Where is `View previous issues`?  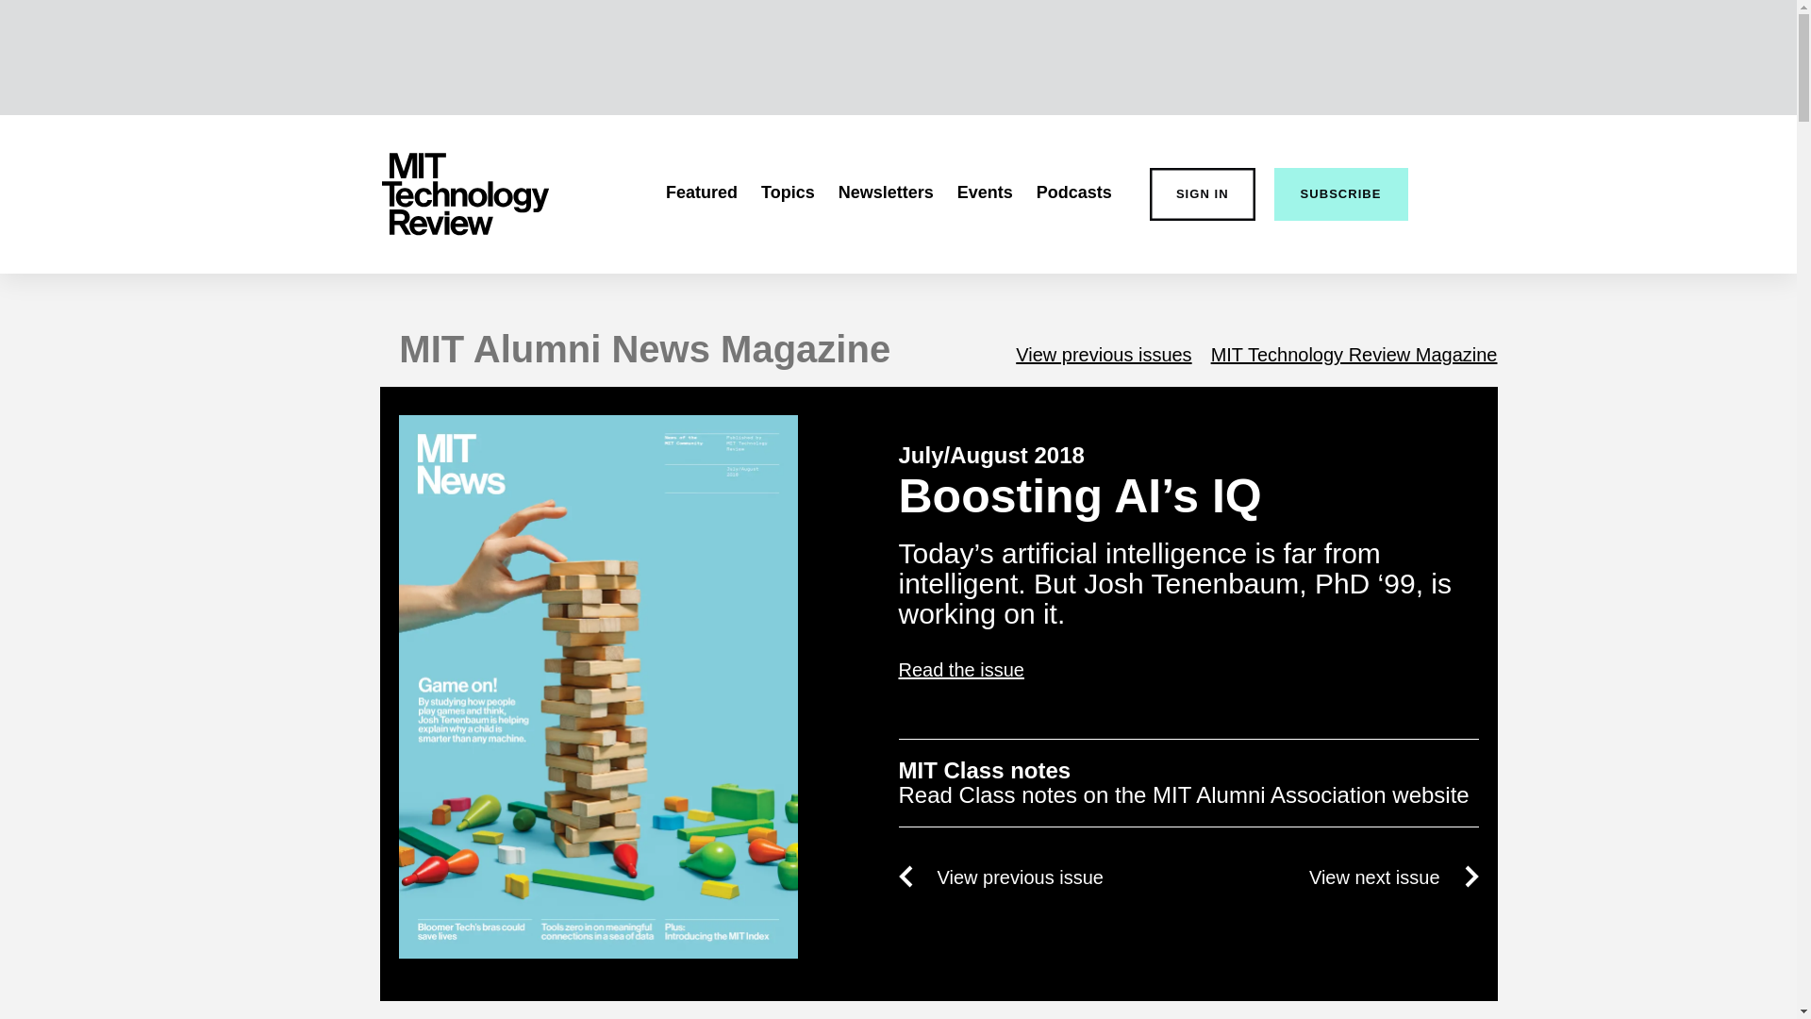 View previous issues is located at coordinates (1104, 355).